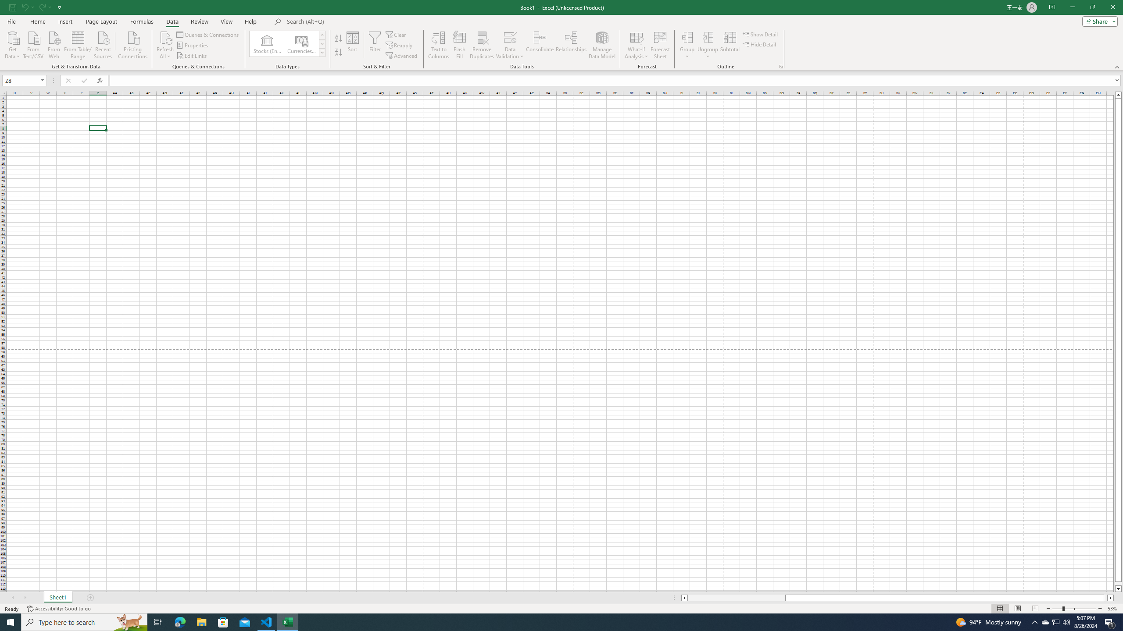  Describe the element at coordinates (736, 598) in the screenshot. I see `Page left` at that location.